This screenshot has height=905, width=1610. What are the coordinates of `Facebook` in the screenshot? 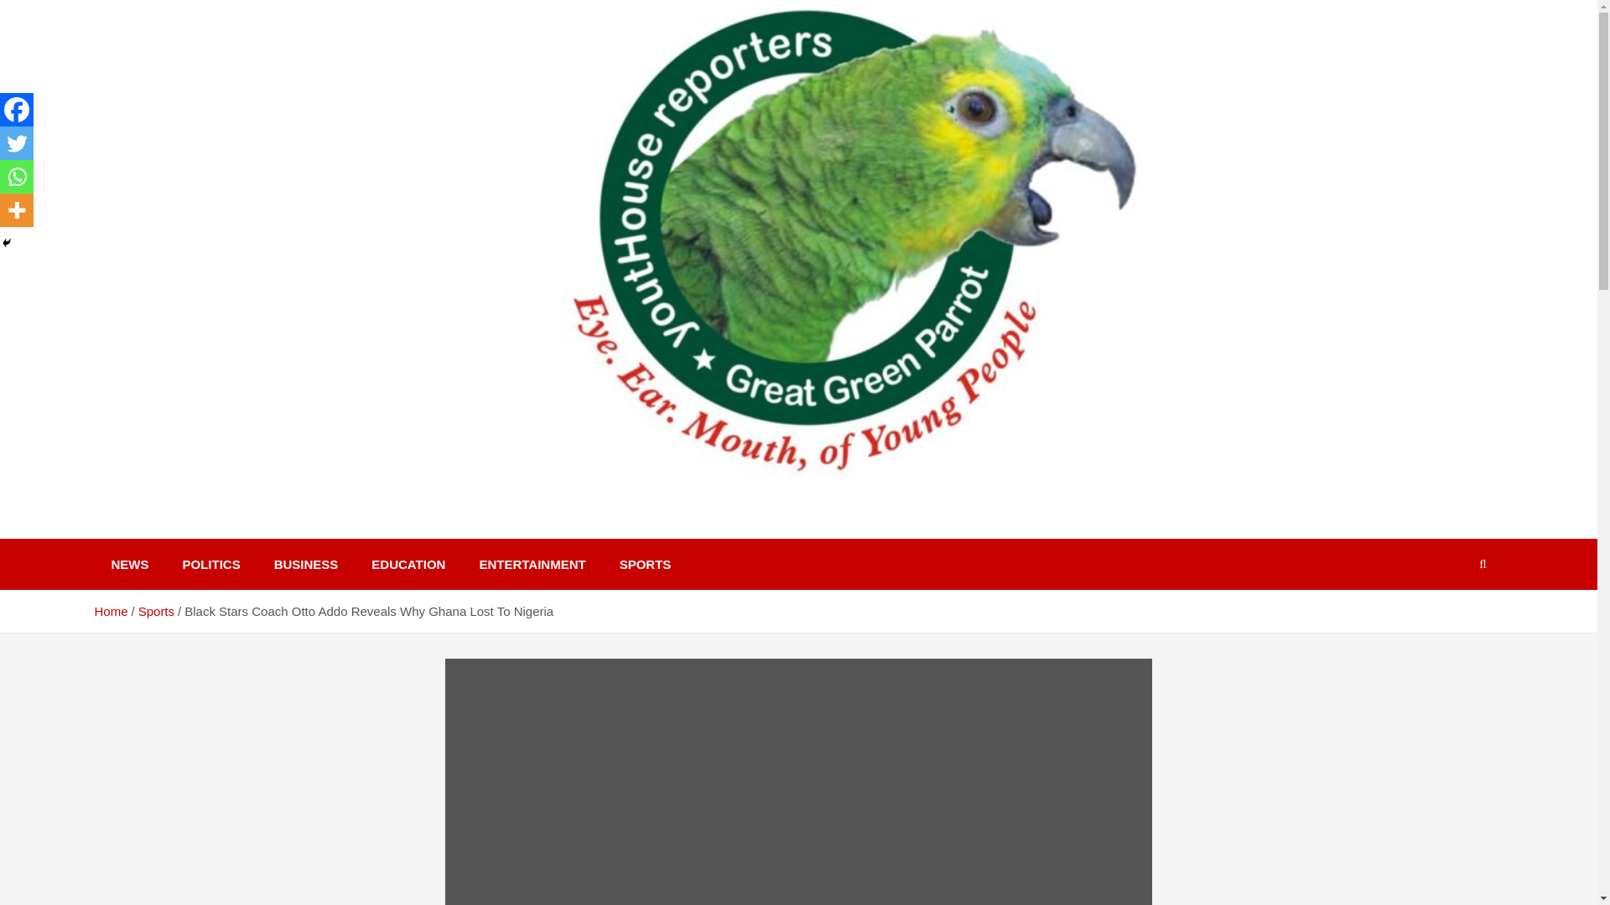 It's located at (17, 110).